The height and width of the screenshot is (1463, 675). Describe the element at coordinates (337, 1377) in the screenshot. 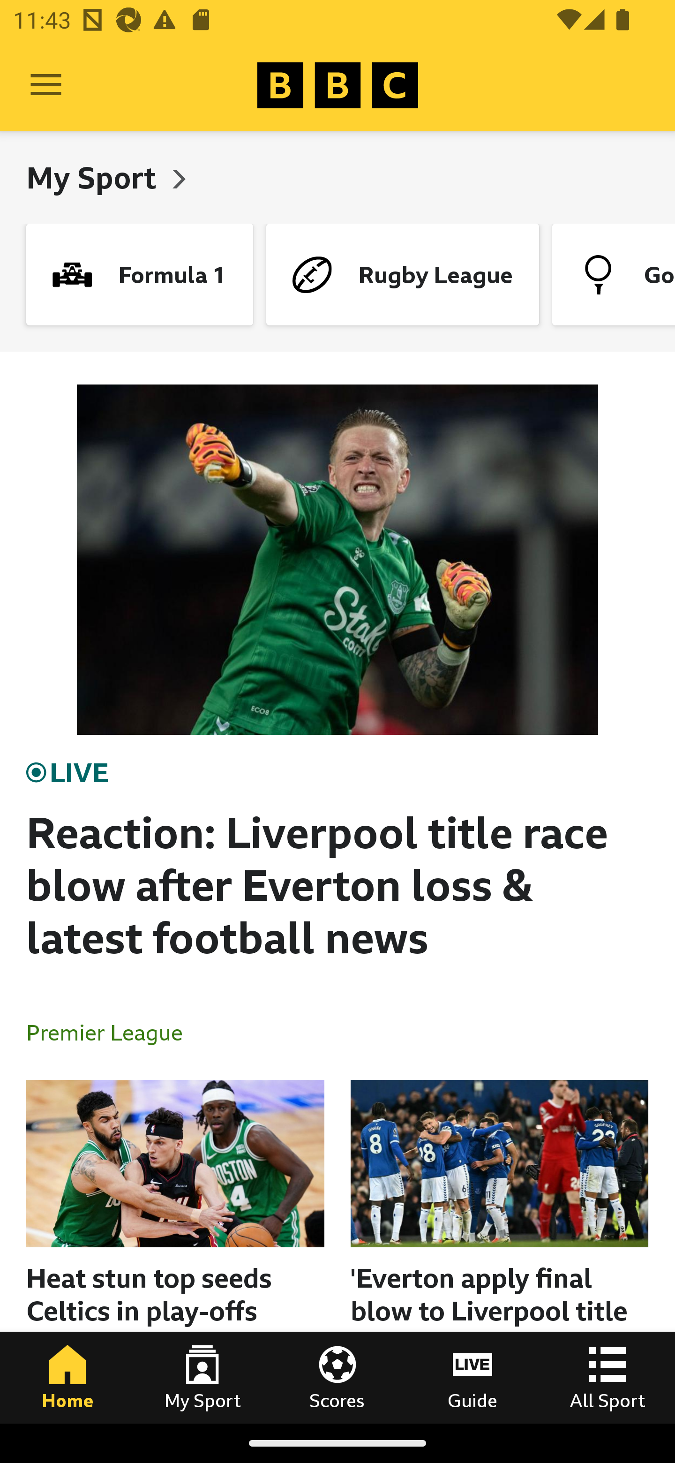

I see `Scores` at that location.